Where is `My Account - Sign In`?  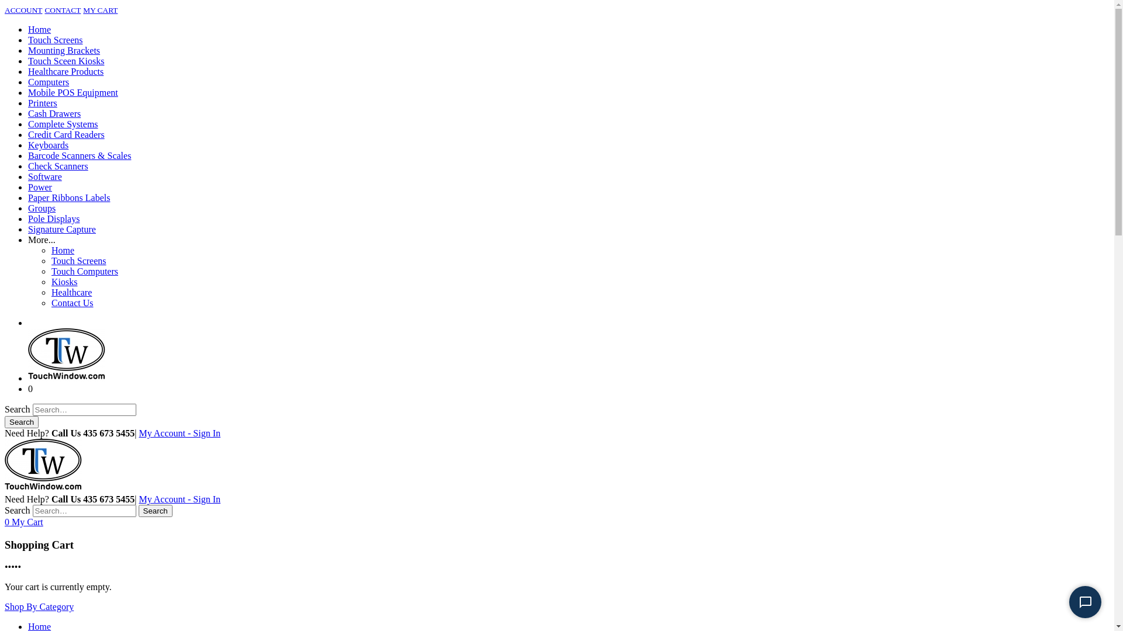 My Account - Sign In is located at coordinates (180, 434).